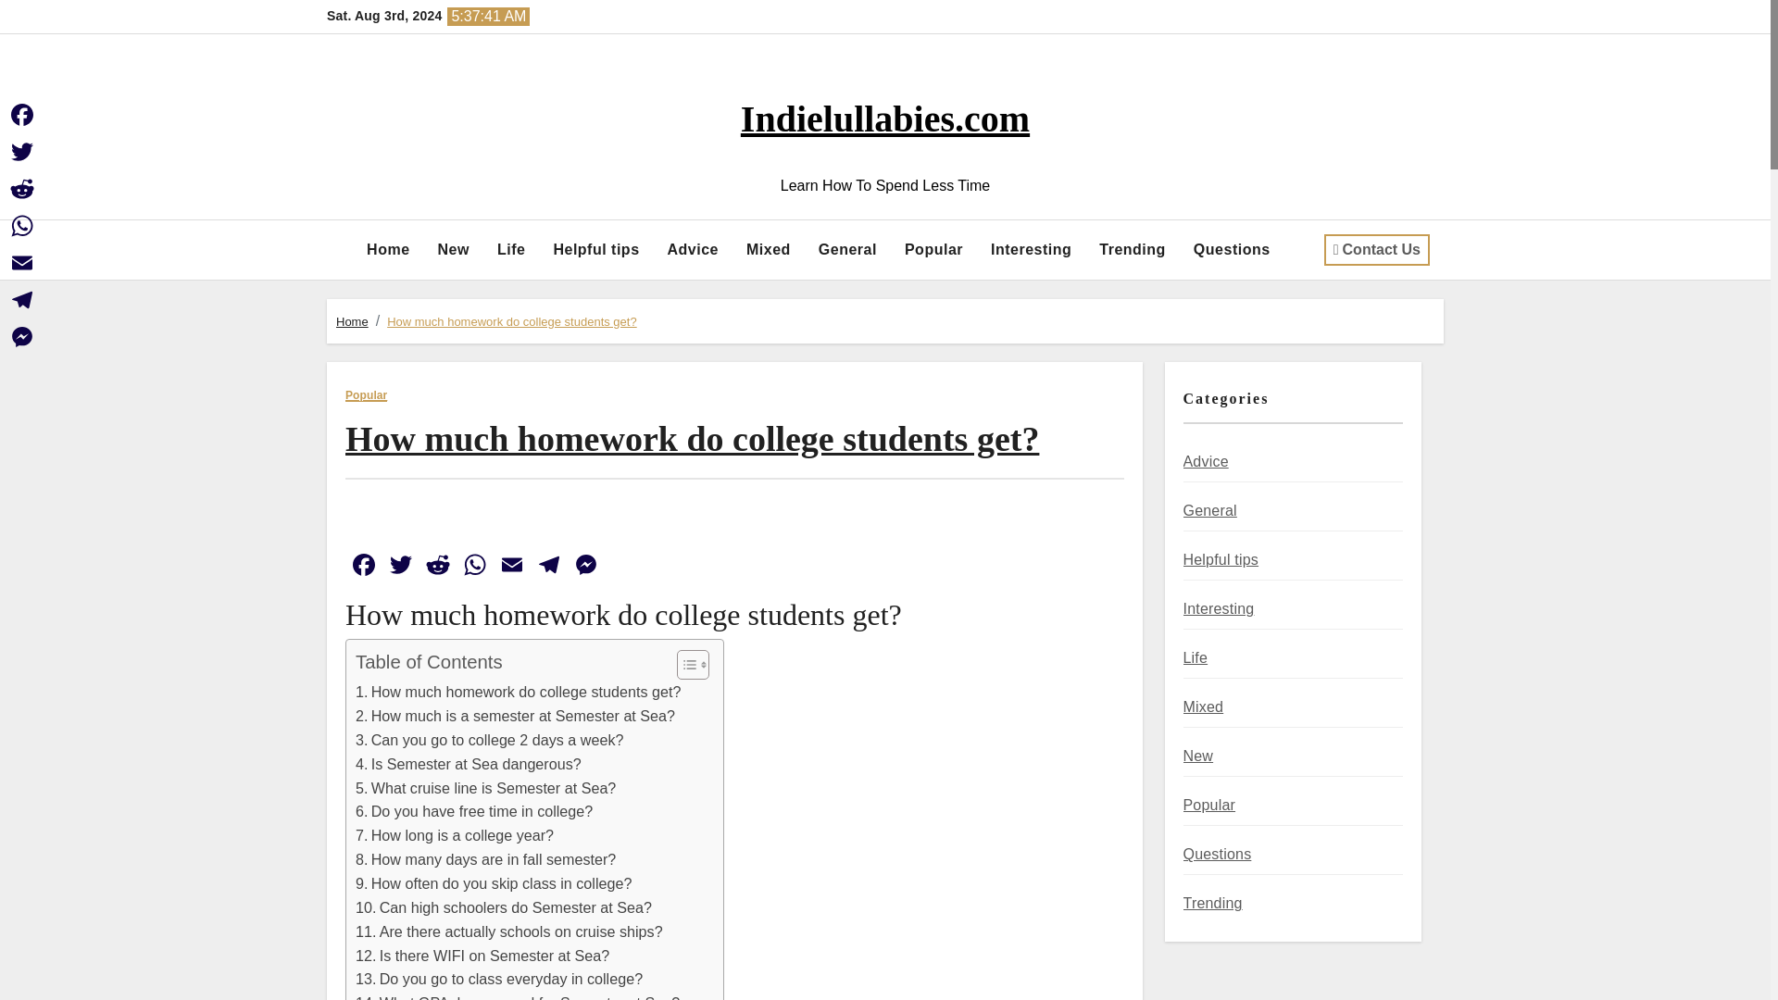 Image resolution: width=1778 pixels, height=1000 pixels. I want to click on General, so click(847, 250).